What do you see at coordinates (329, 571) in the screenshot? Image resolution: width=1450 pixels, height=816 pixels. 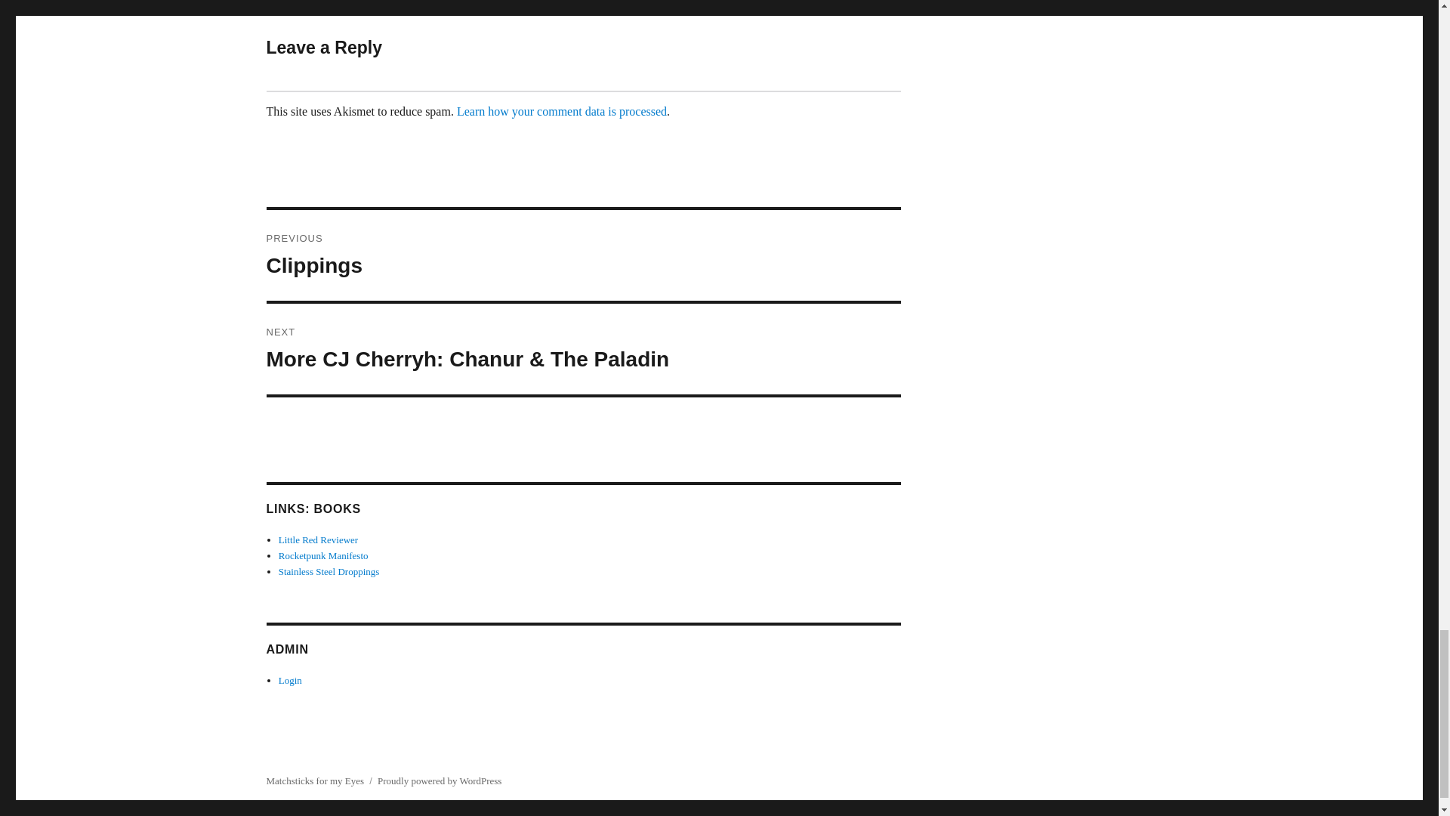 I see `Login` at bounding box center [329, 571].